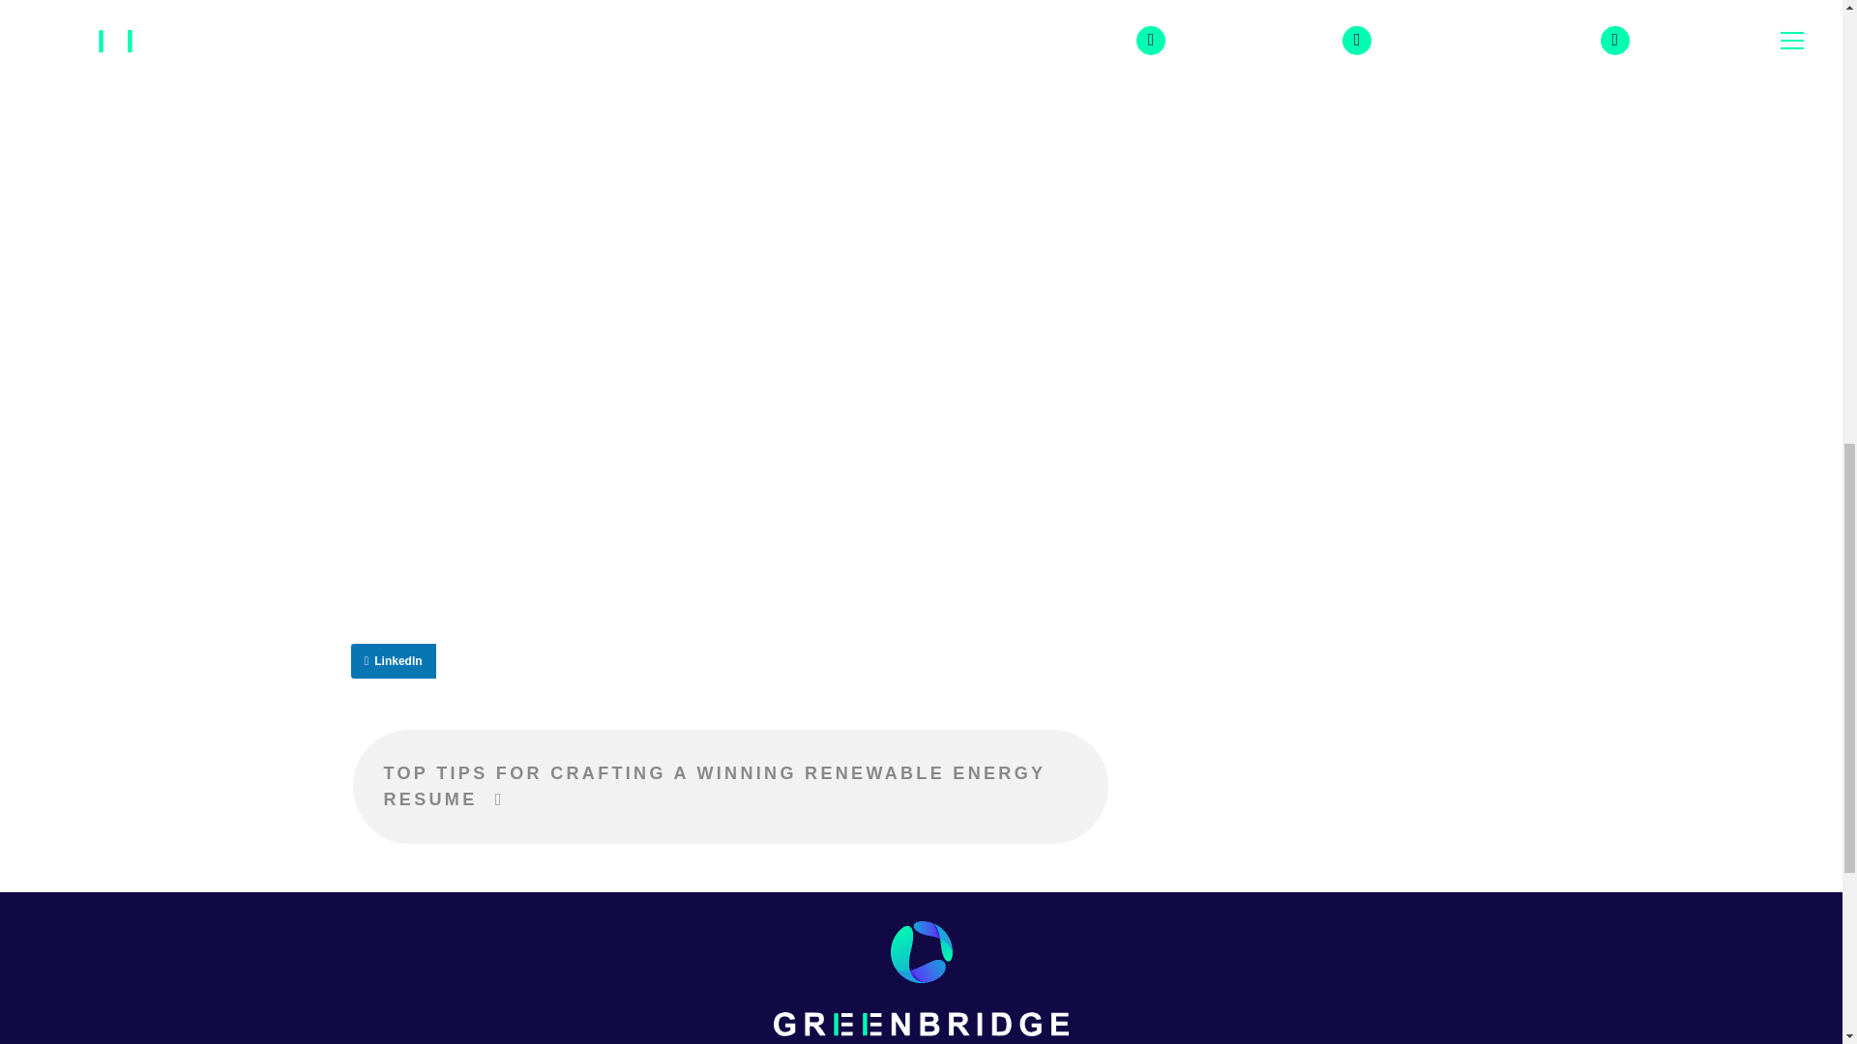 This screenshot has height=1044, width=1857. Describe the element at coordinates (393, 661) in the screenshot. I see `LinkedIn` at that location.